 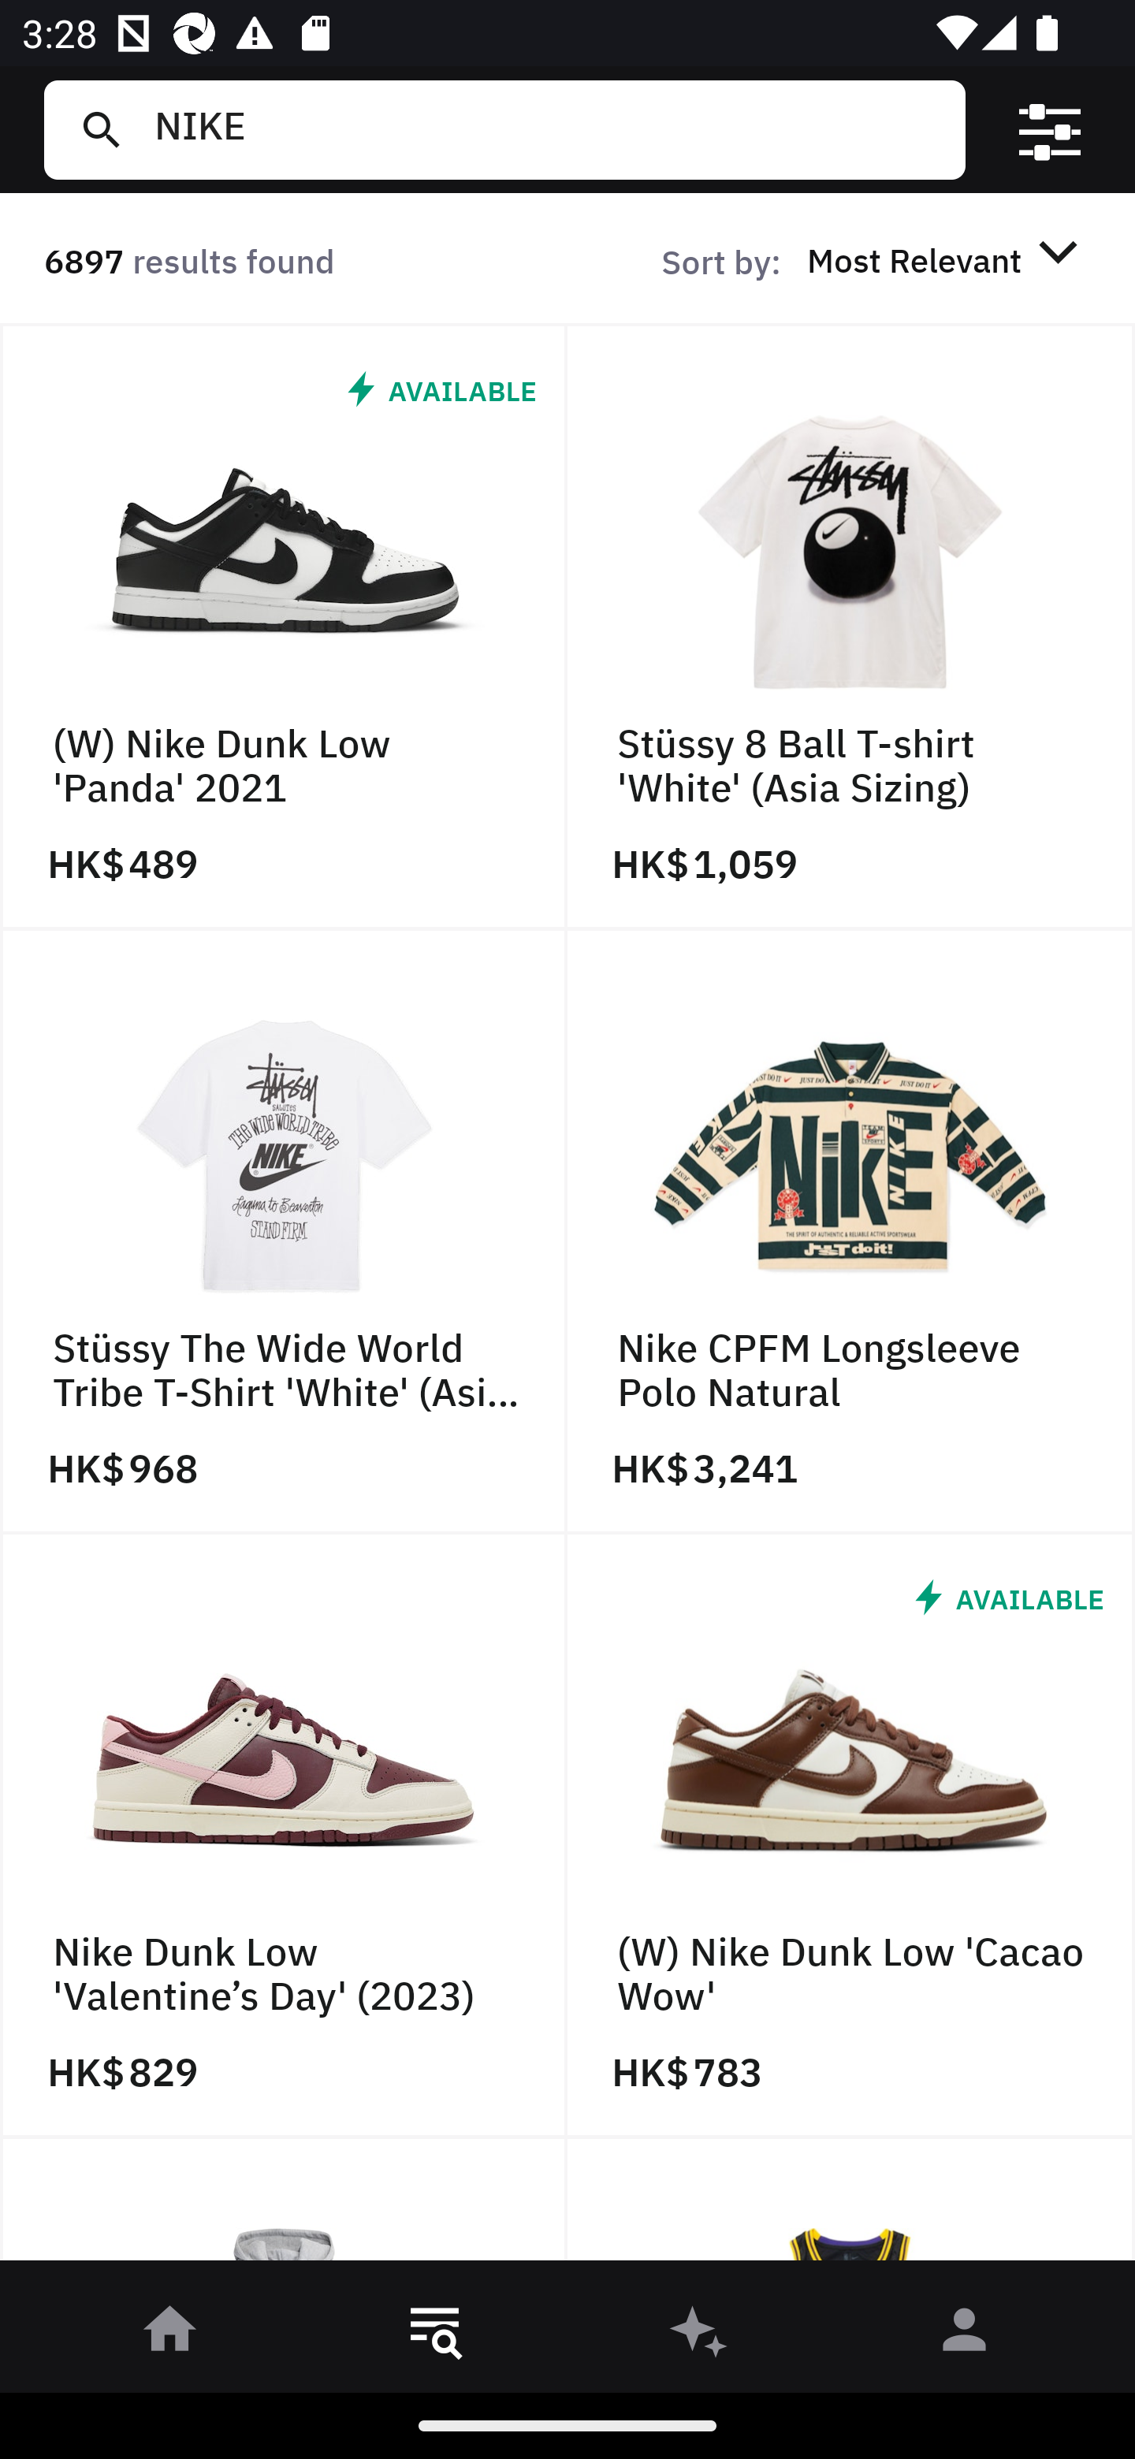 What do you see at coordinates (284, 627) in the screenshot?
I see ` AVAILABLE (W) Nike Dunk Low 'Panda' 2021 HK$ 489` at bounding box center [284, 627].